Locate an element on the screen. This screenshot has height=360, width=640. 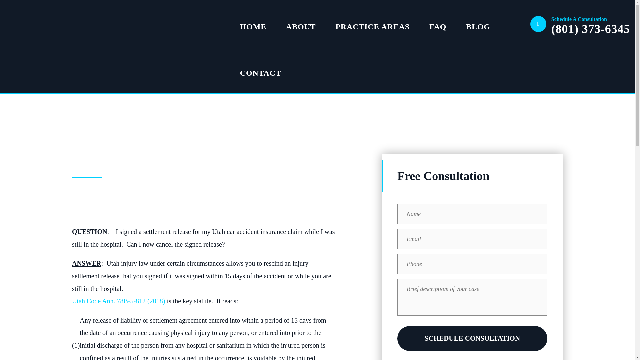
Utah County Personal Injury Lawyer is located at coordinates (33, 17).